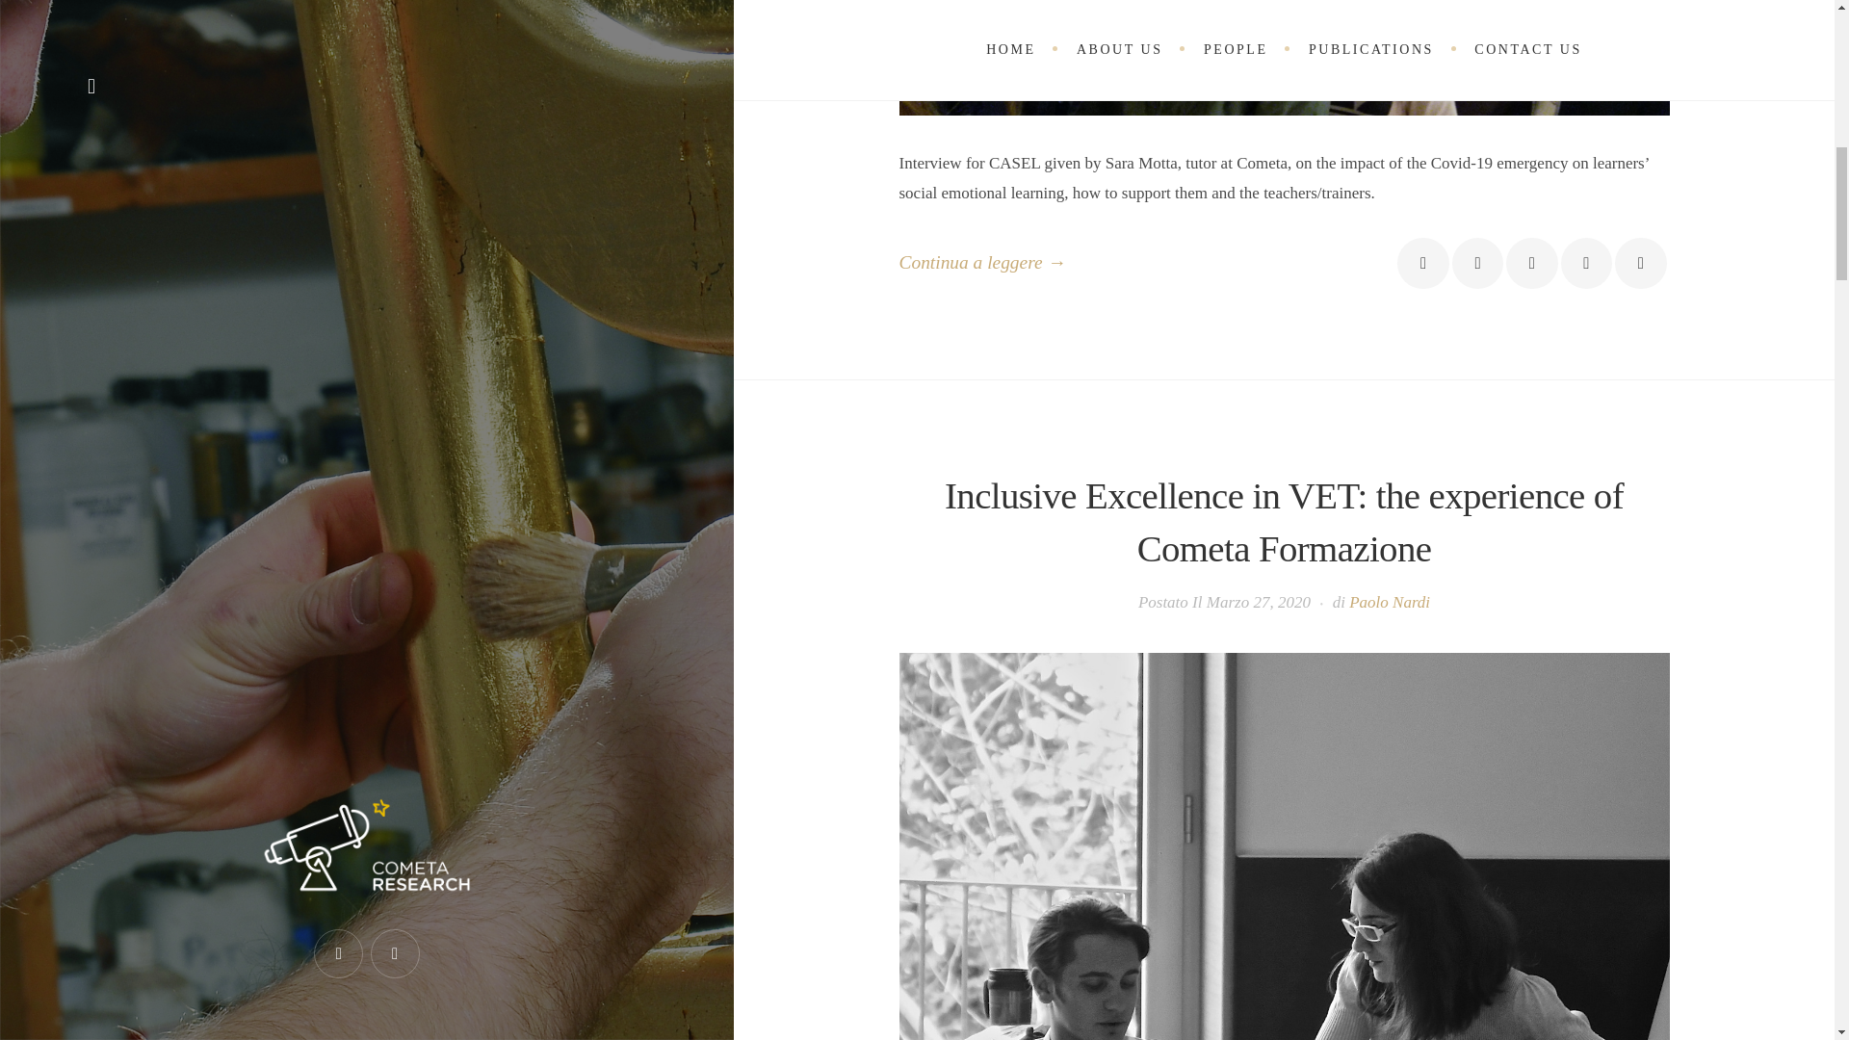  What do you see at coordinates (1477, 264) in the screenshot?
I see `Tweet It` at bounding box center [1477, 264].